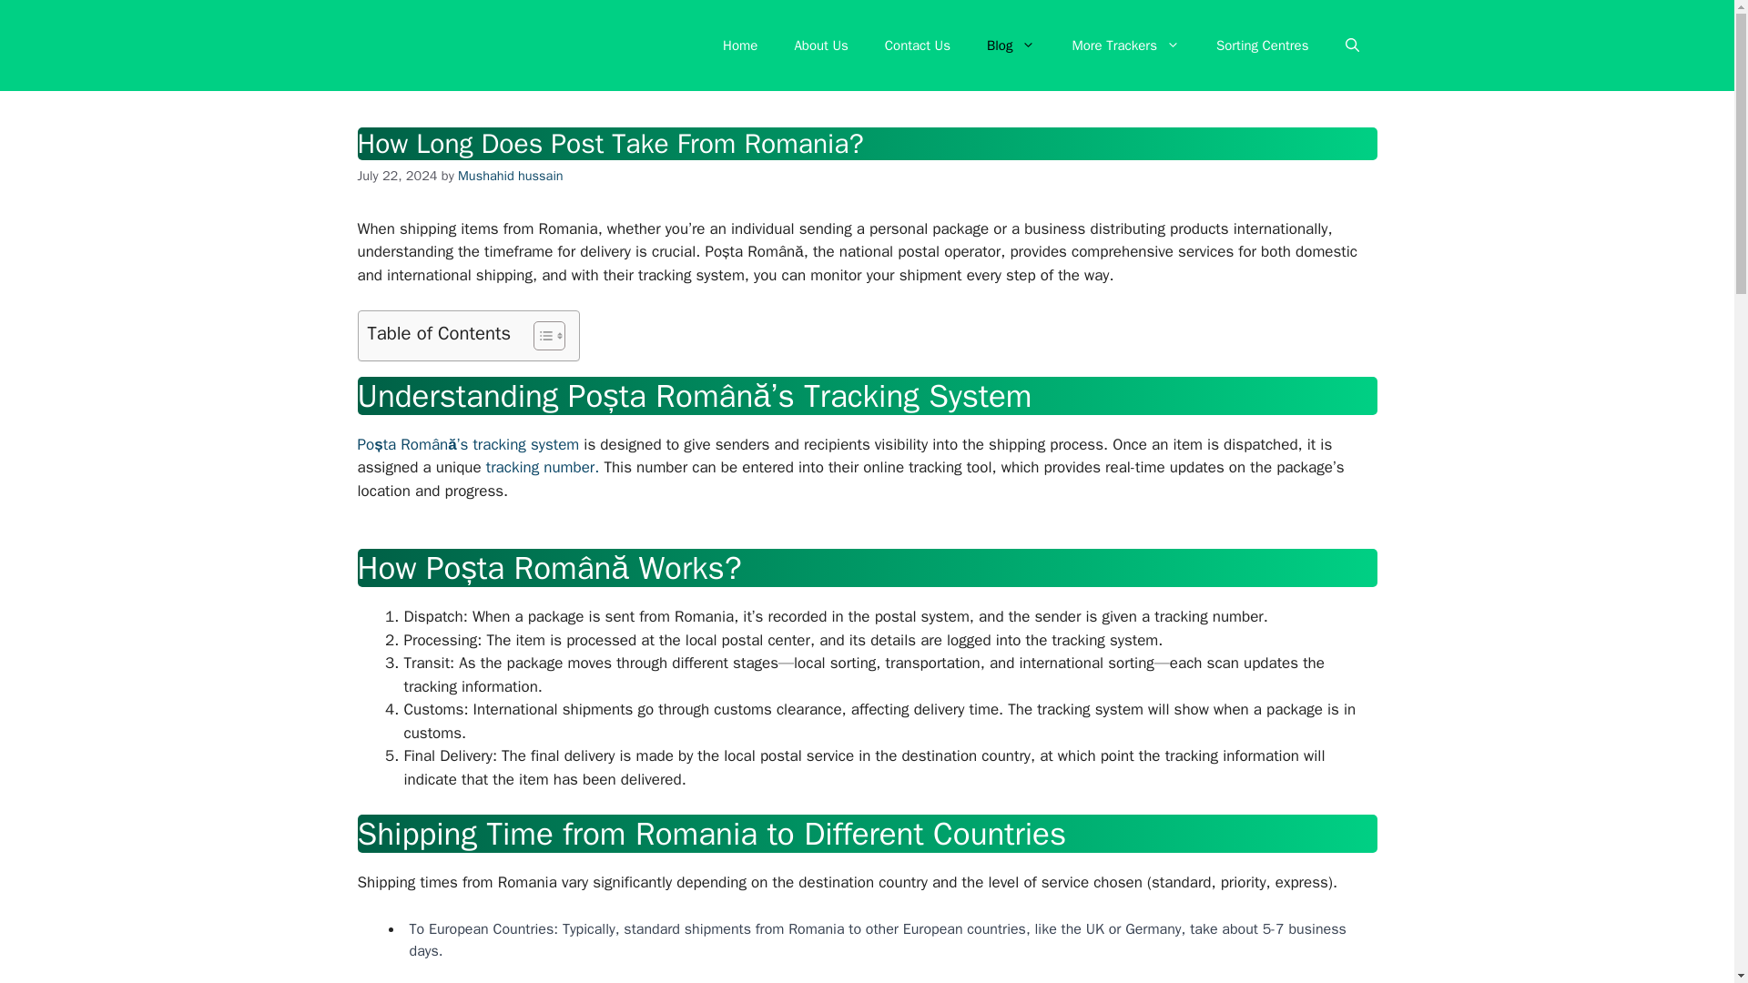  Describe the element at coordinates (739, 46) in the screenshot. I see `Home` at that location.